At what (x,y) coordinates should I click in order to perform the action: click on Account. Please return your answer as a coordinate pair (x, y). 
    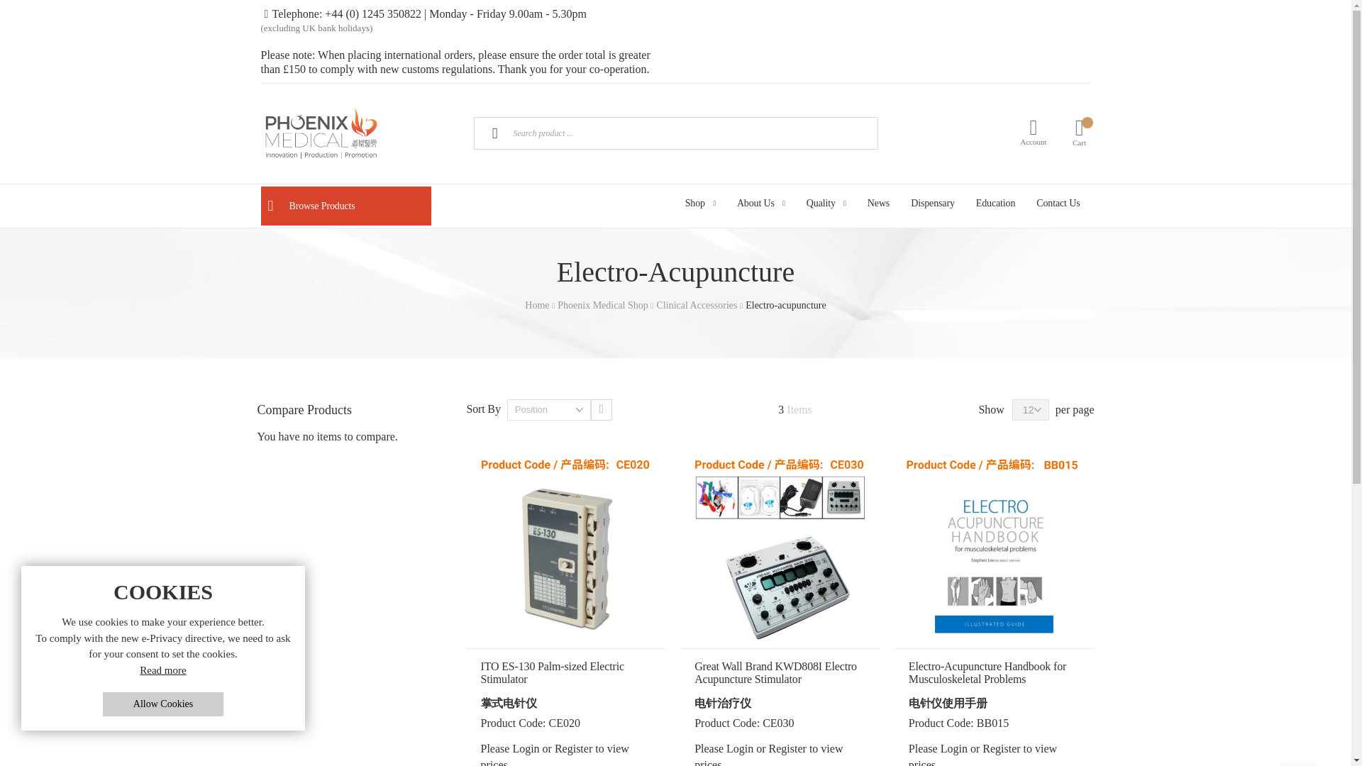
    Looking at the image, I should click on (1033, 132).